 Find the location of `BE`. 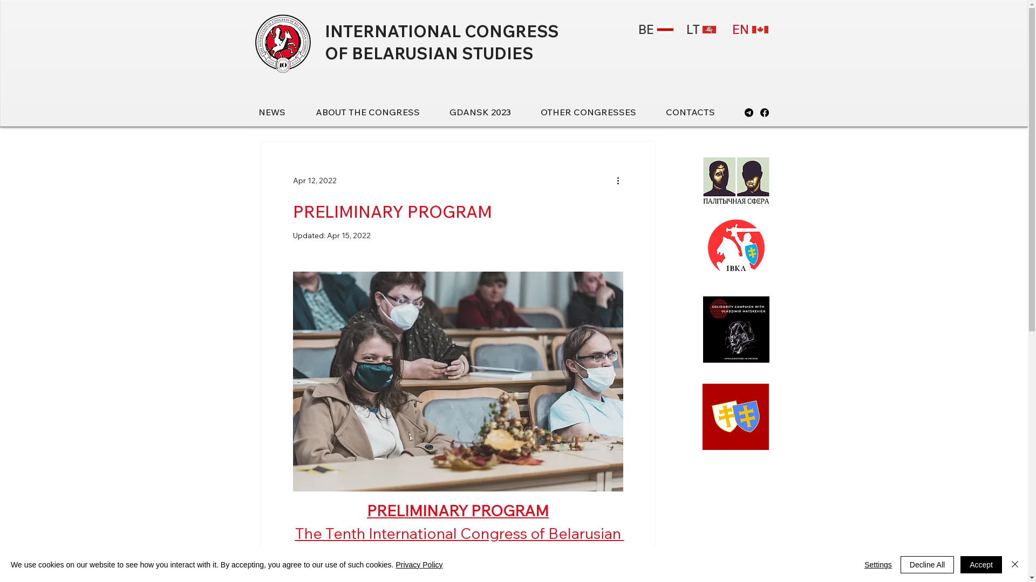

BE is located at coordinates (654, 30).